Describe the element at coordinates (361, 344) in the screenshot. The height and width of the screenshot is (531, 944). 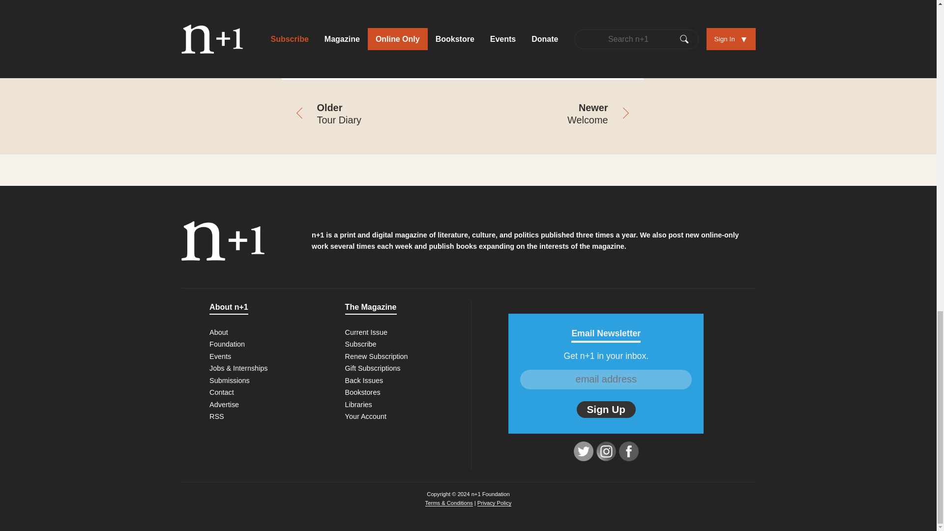
I see `Subscribe` at that location.